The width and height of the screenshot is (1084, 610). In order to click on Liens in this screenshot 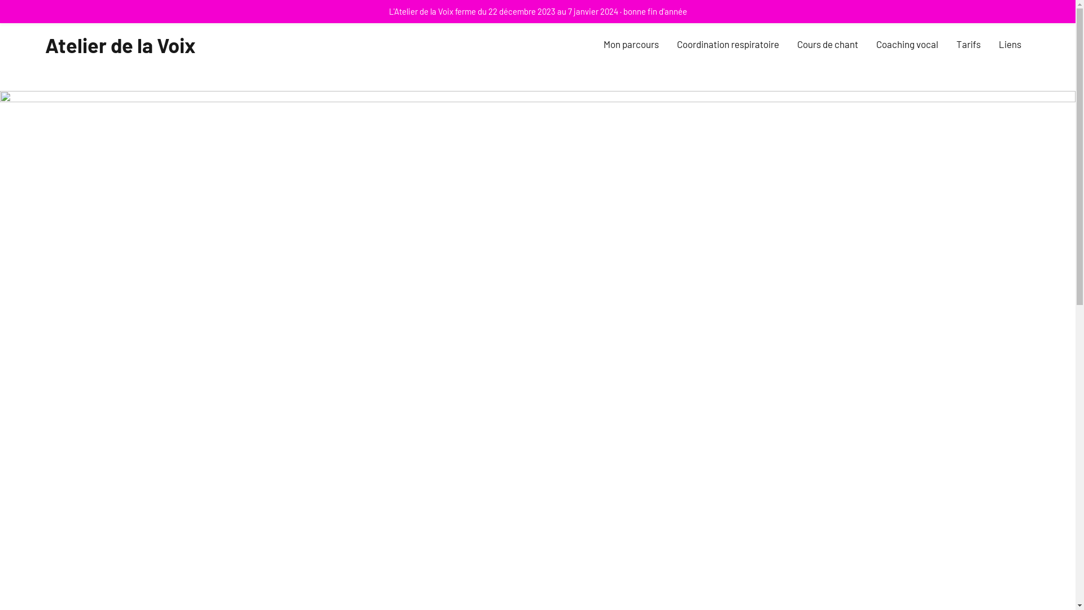, I will do `click(1010, 45)`.